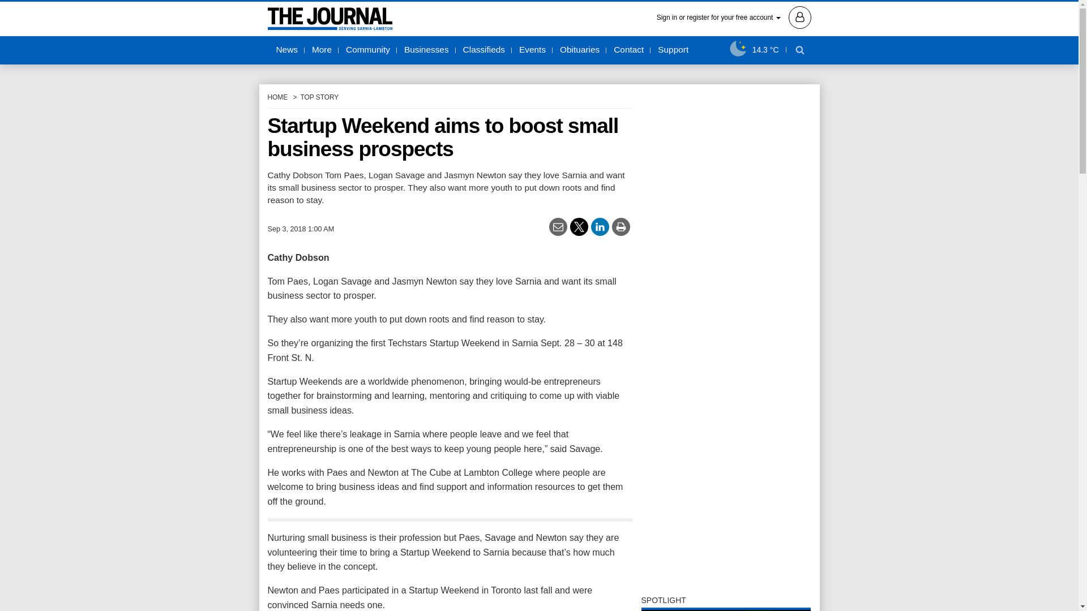 Image resolution: width=1087 pixels, height=611 pixels. What do you see at coordinates (726, 514) in the screenshot?
I see `3rd party ad content` at bounding box center [726, 514].